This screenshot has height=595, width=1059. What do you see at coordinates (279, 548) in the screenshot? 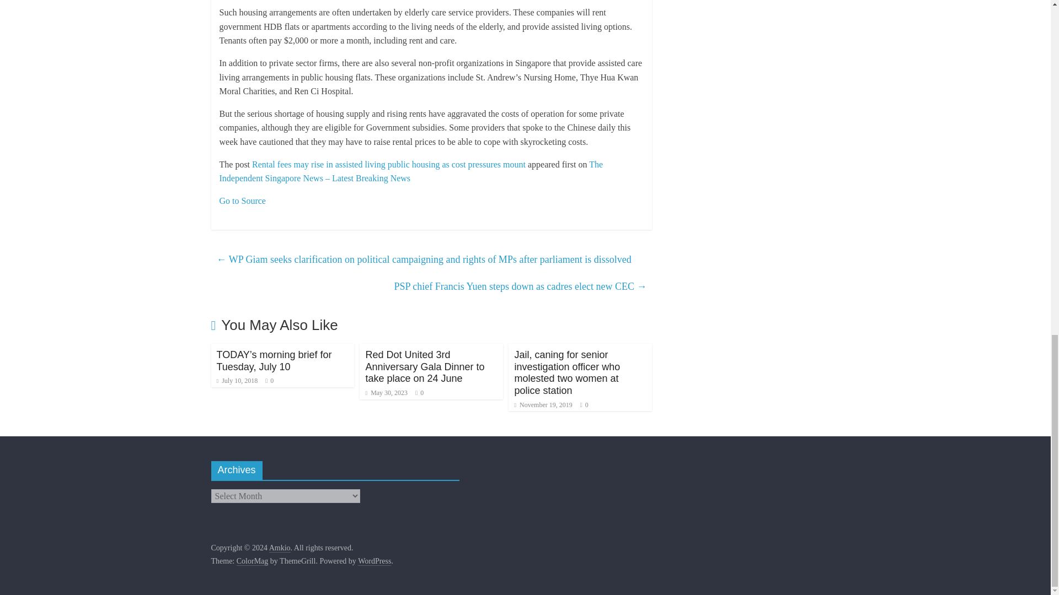
I see `Amkio` at bounding box center [279, 548].